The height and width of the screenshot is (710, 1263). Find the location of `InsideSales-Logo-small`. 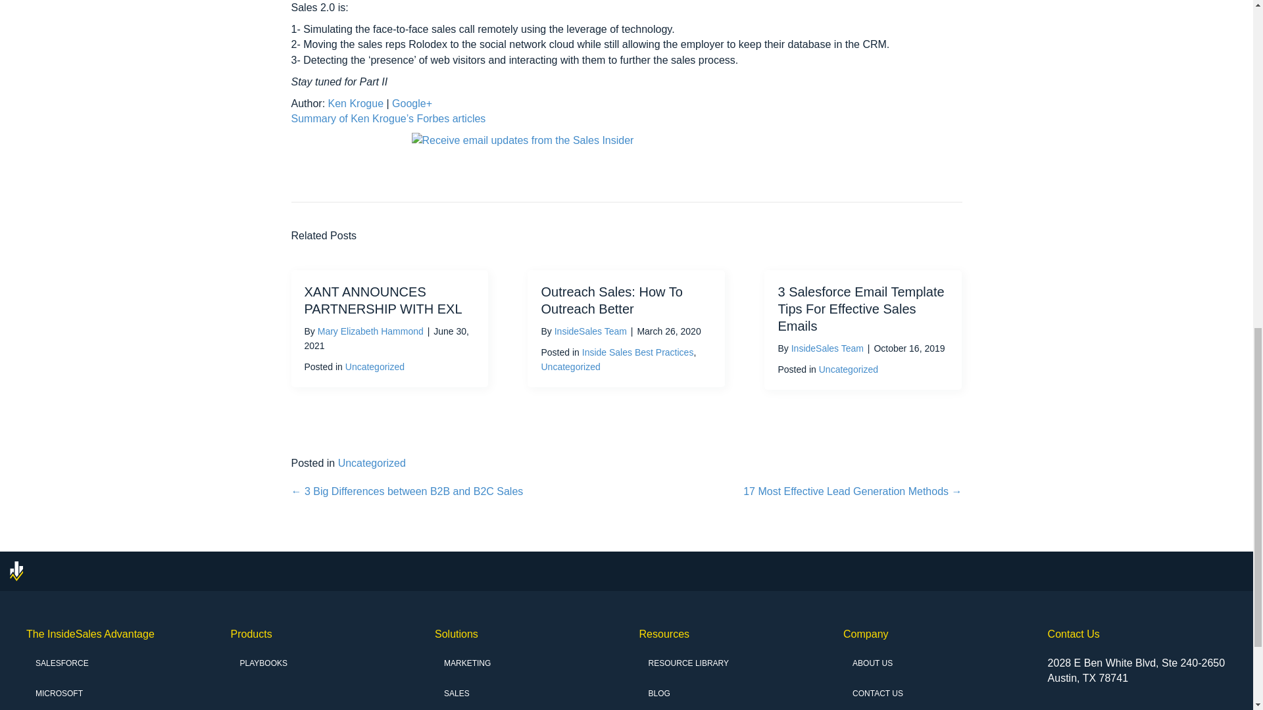

InsideSales-Logo-small is located at coordinates (16, 571).